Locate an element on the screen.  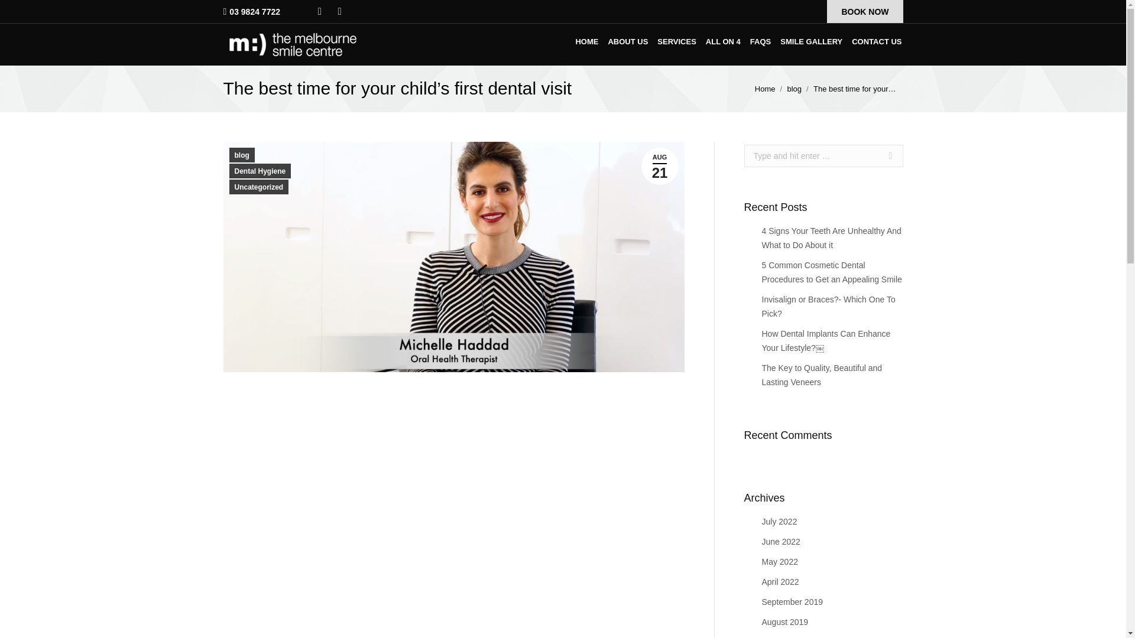
HOME is located at coordinates (586, 41).